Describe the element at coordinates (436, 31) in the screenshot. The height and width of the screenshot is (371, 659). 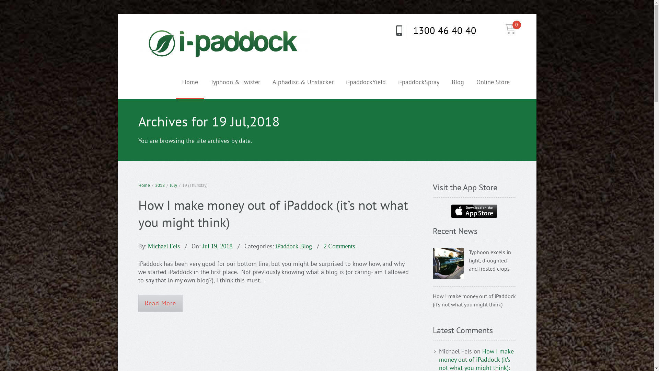
I see `1300 46 40 40` at that location.